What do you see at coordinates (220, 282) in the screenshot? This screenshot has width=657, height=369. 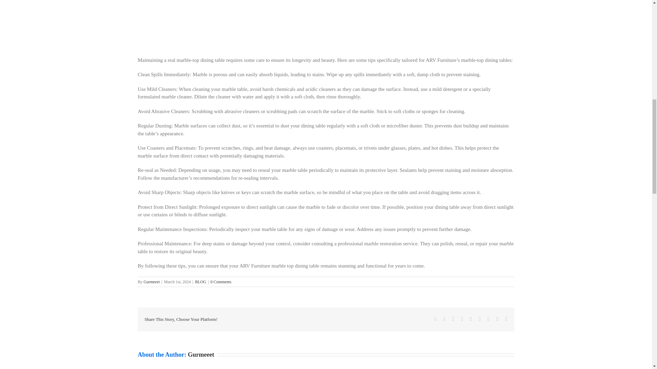 I see `0 Comments` at bounding box center [220, 282].